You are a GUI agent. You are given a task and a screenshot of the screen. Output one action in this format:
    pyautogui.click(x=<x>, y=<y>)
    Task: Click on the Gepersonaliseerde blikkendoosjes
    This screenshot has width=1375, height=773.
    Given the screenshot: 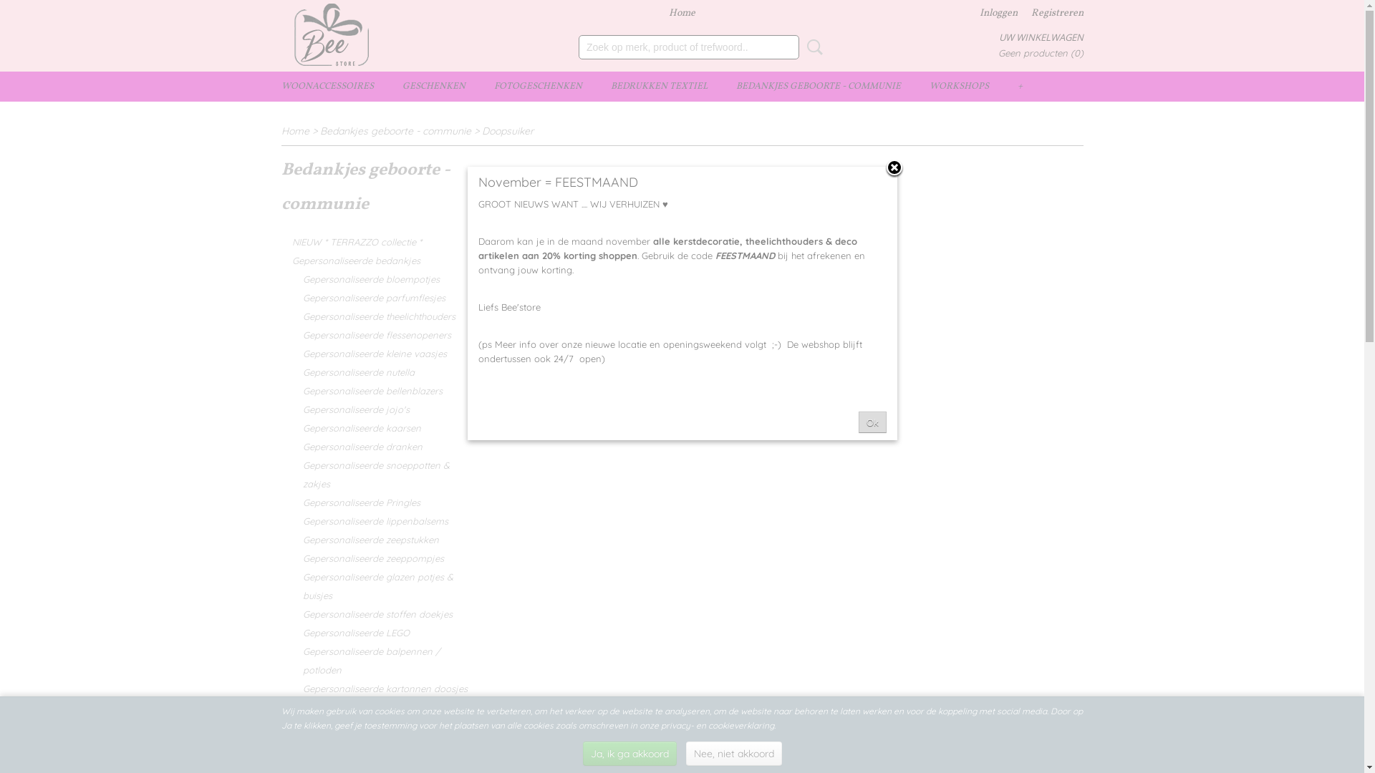 What is the action you would take?
    pyautogui.click(x=375, y=707)
    